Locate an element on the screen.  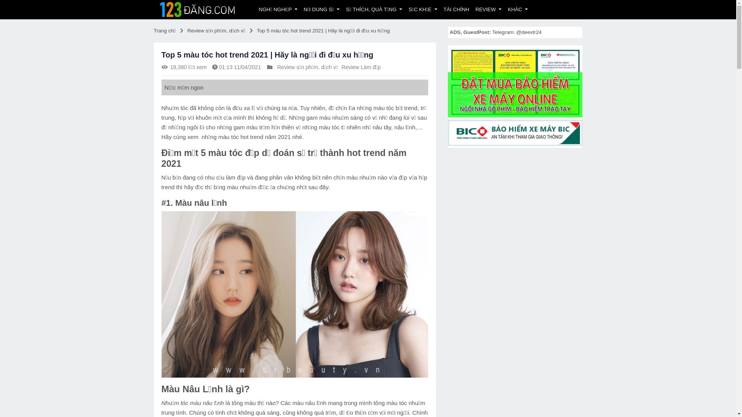
Telegram: @deevtr24 is located at coordinates (517, 32).